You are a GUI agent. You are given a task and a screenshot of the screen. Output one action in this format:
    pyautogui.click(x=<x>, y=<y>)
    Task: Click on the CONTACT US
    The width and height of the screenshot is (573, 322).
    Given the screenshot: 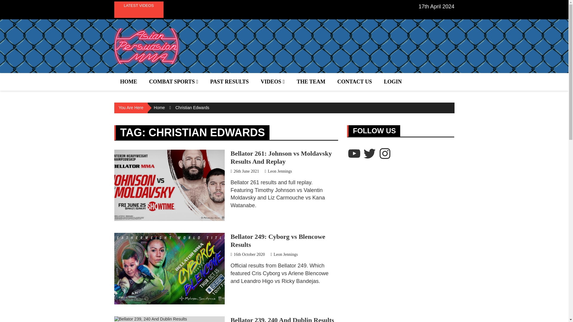 What is the action you would take?
    pyautogui.click(x=354, y=82)
    